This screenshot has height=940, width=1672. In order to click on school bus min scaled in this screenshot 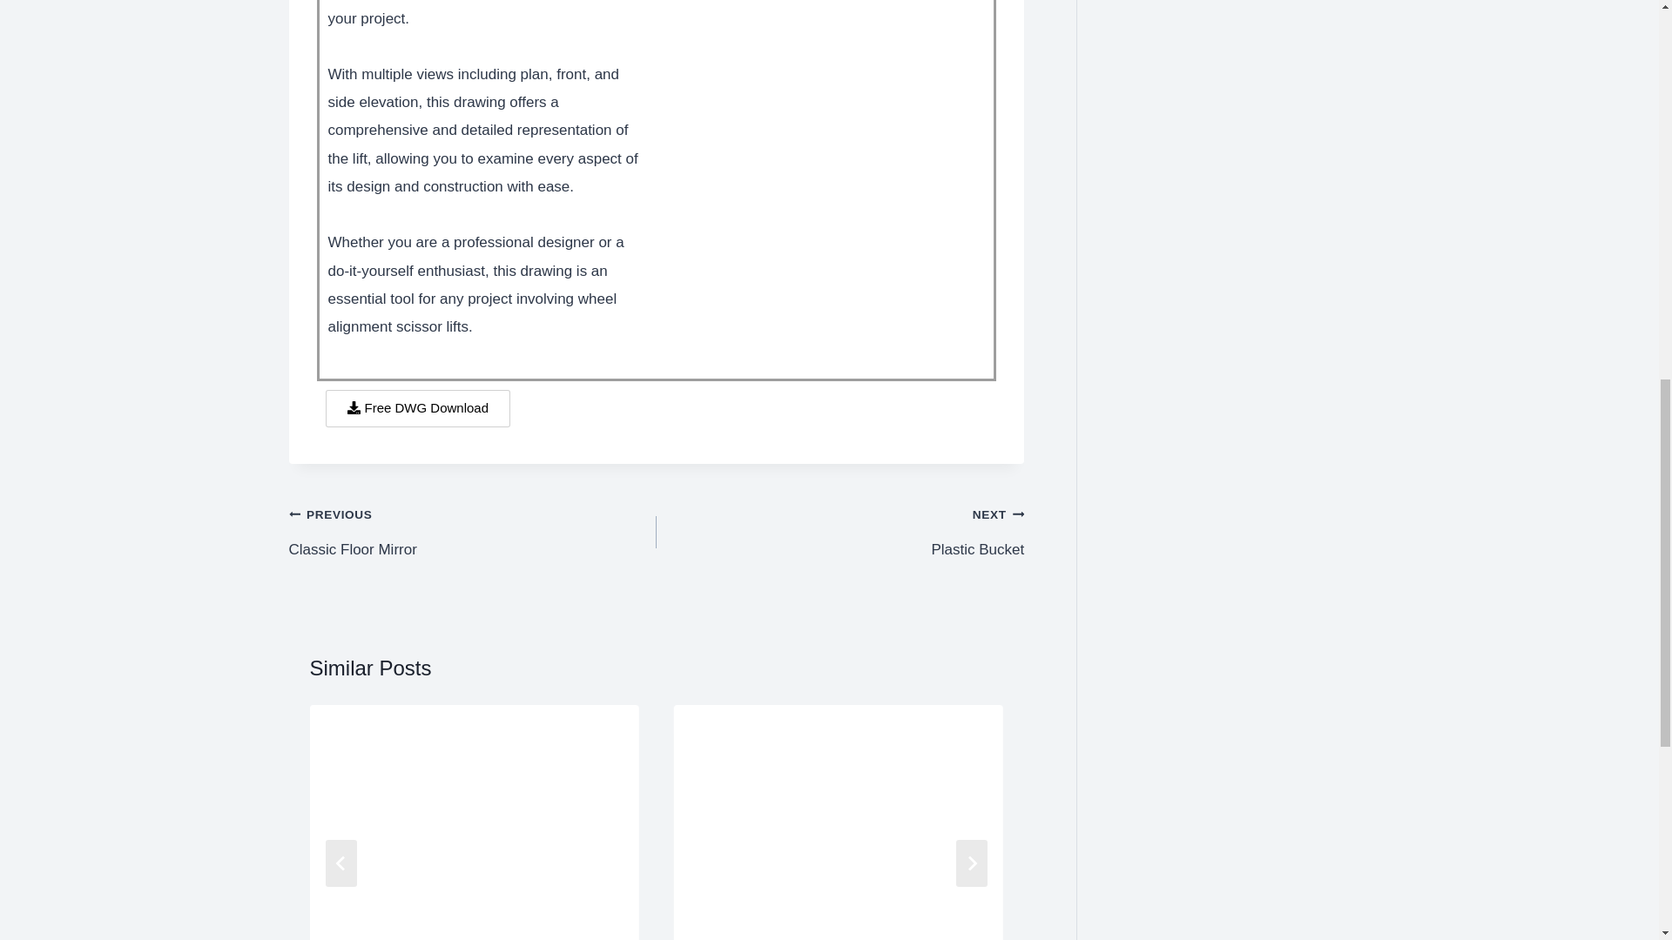, I will do `click(474, 815)`.